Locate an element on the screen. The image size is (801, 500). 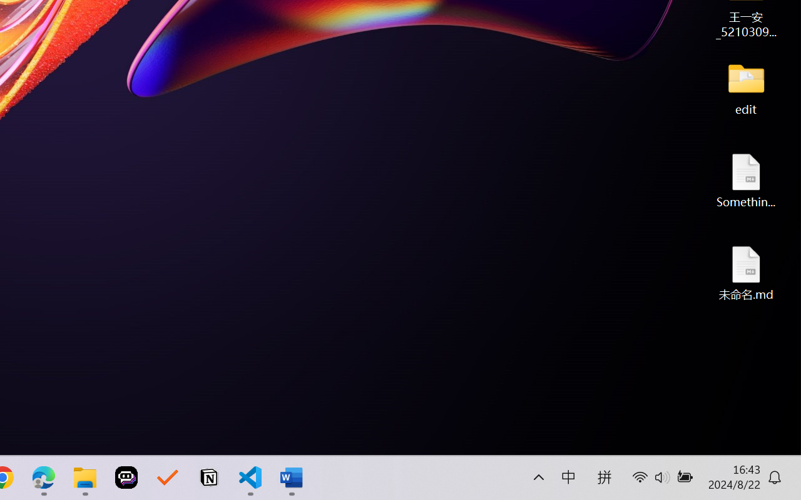
Something.md is located at coordinates (746, 180).